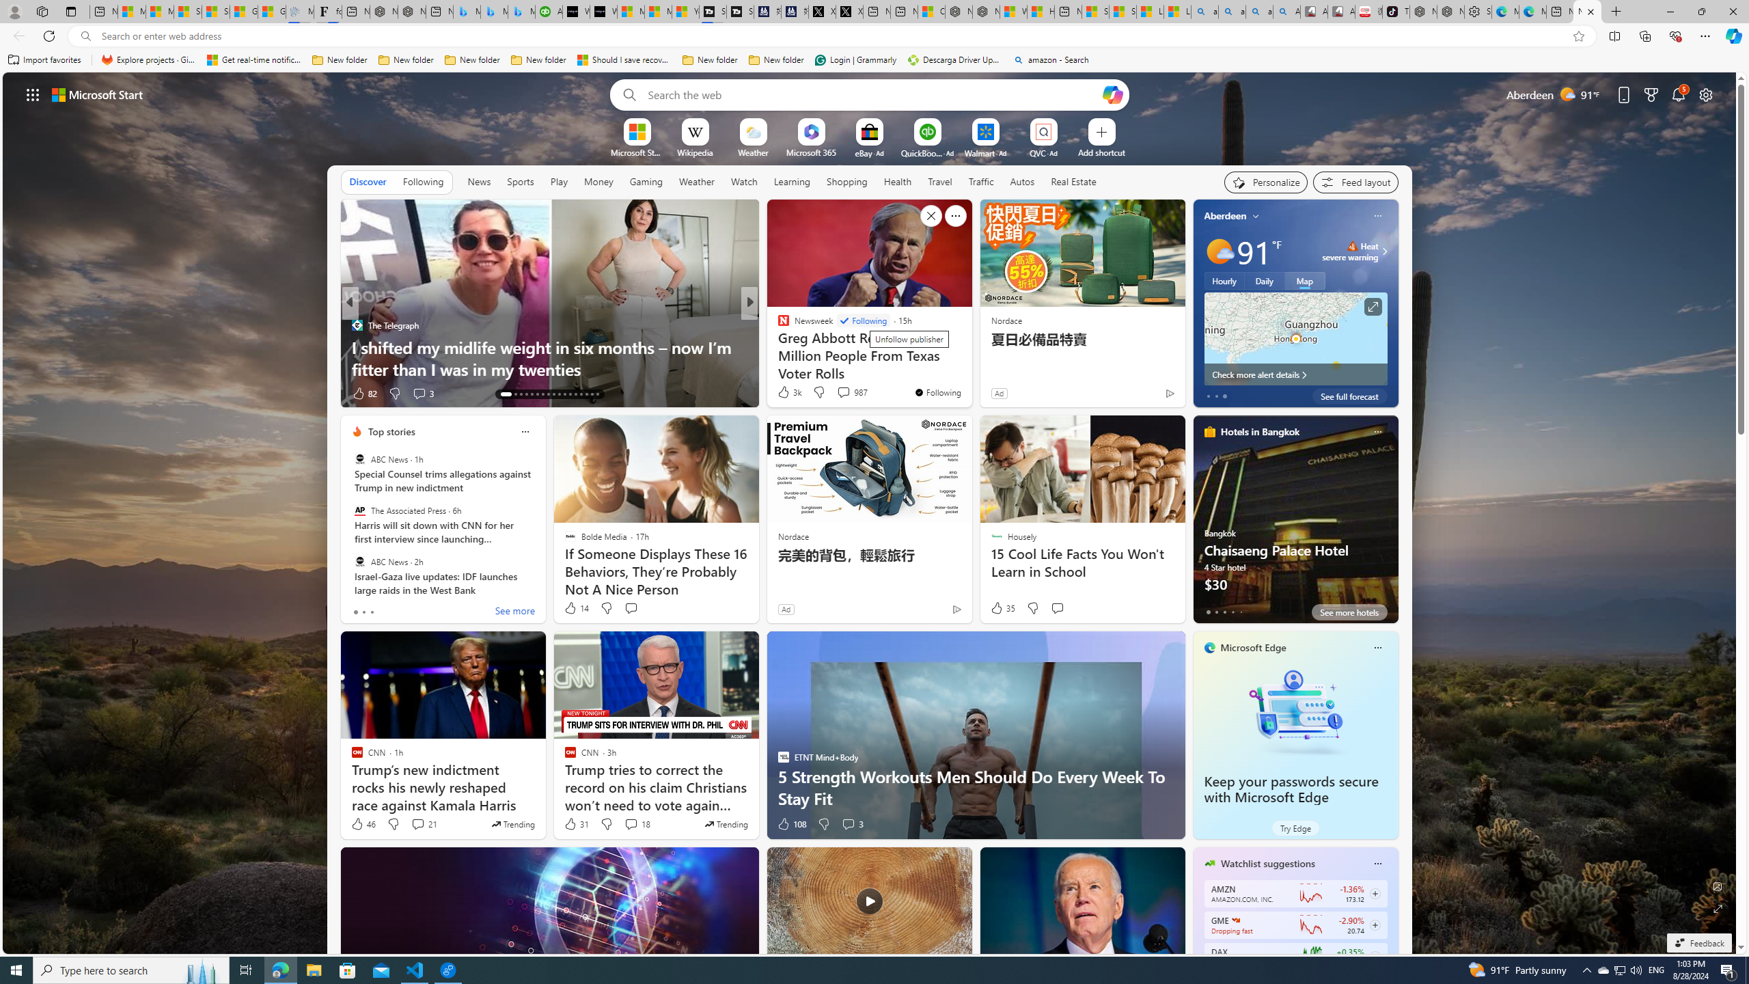 This screenshot has width=1749, height=984. I want to click on 241 Like, so click(787, 394).